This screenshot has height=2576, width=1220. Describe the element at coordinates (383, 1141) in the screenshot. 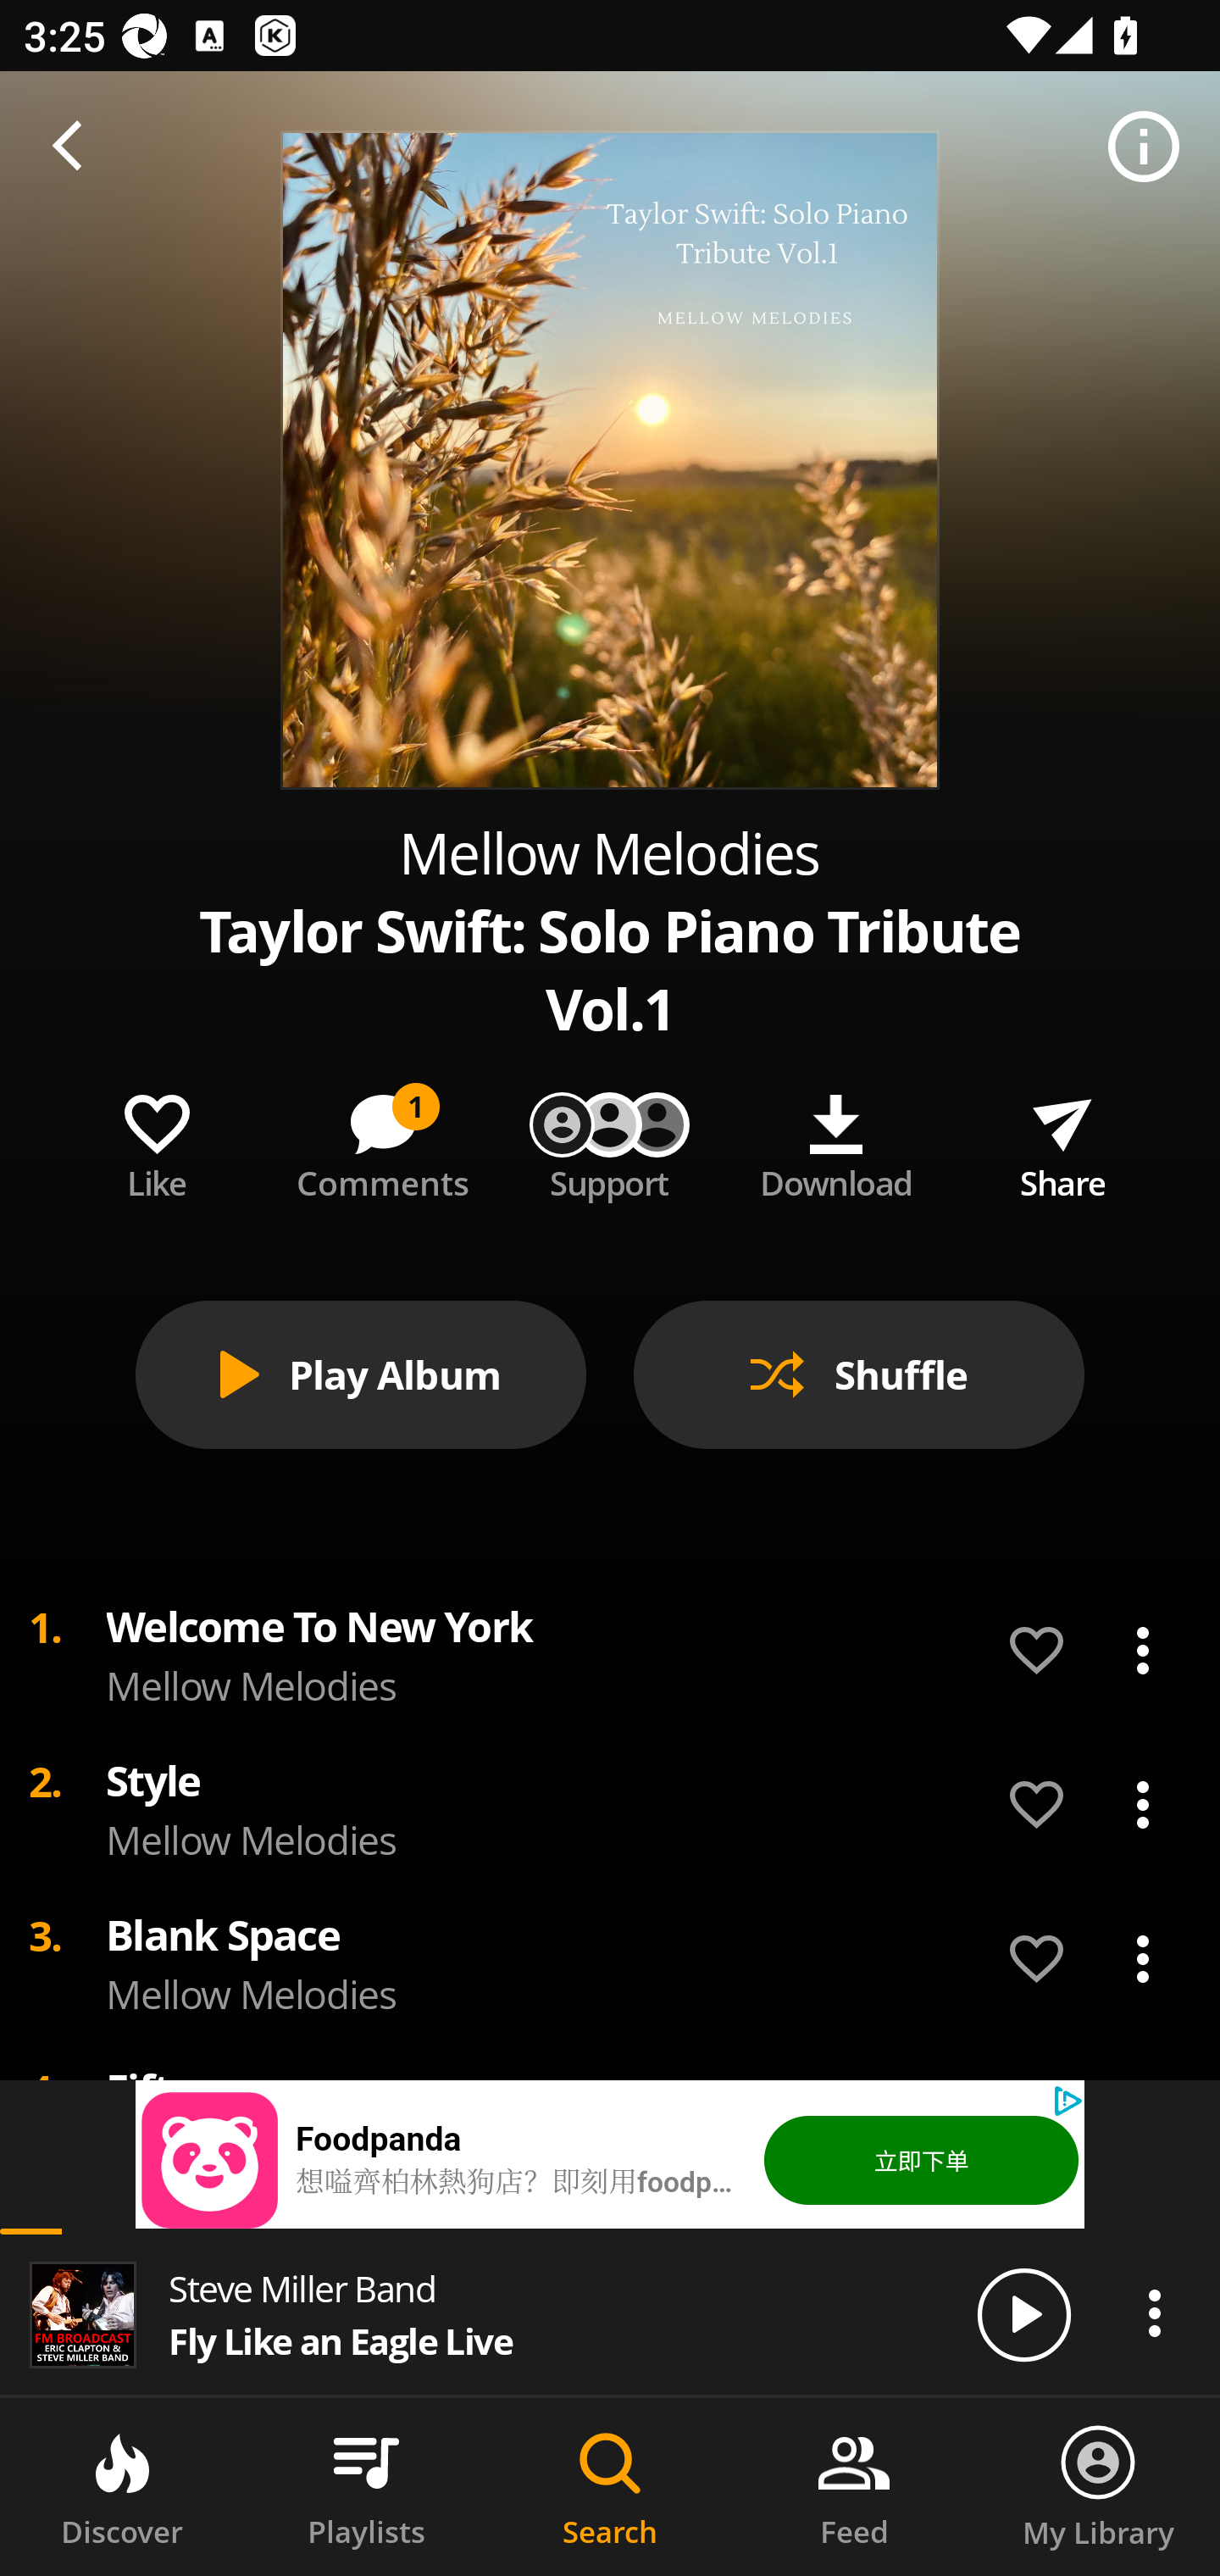

I see `Comment Comment 1 Comments` at that location.